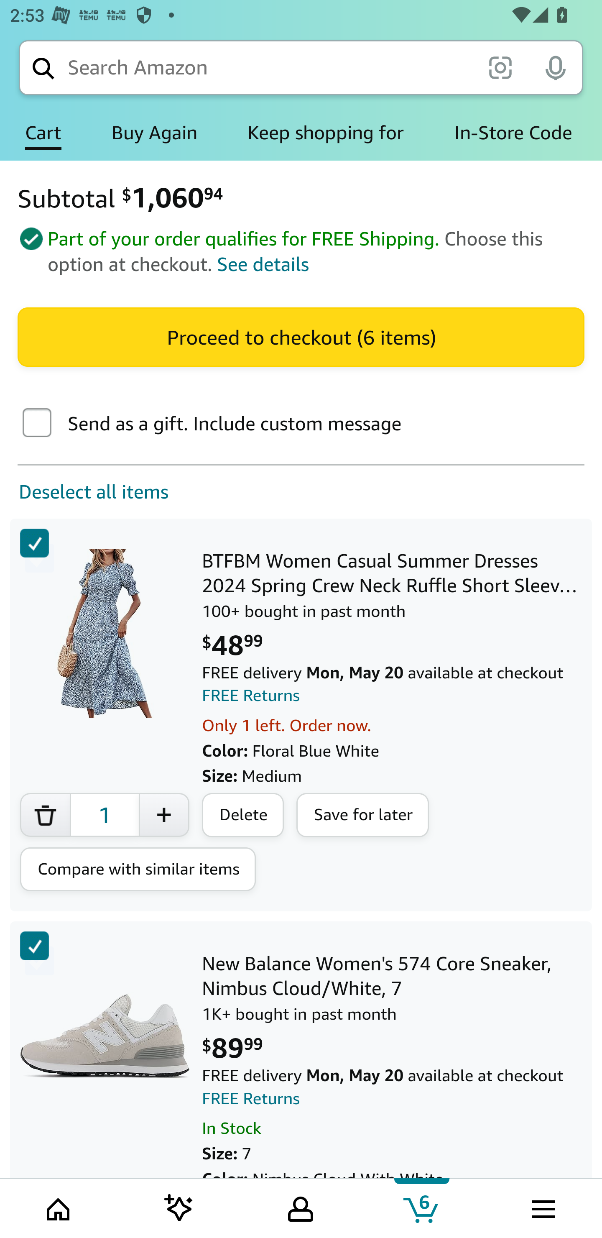 This screenshot has height=1238, width=602. What do you see at coordinates (251, 696) in the screenshot?
I see `FREE Returns` at bounding box center [251, 696].